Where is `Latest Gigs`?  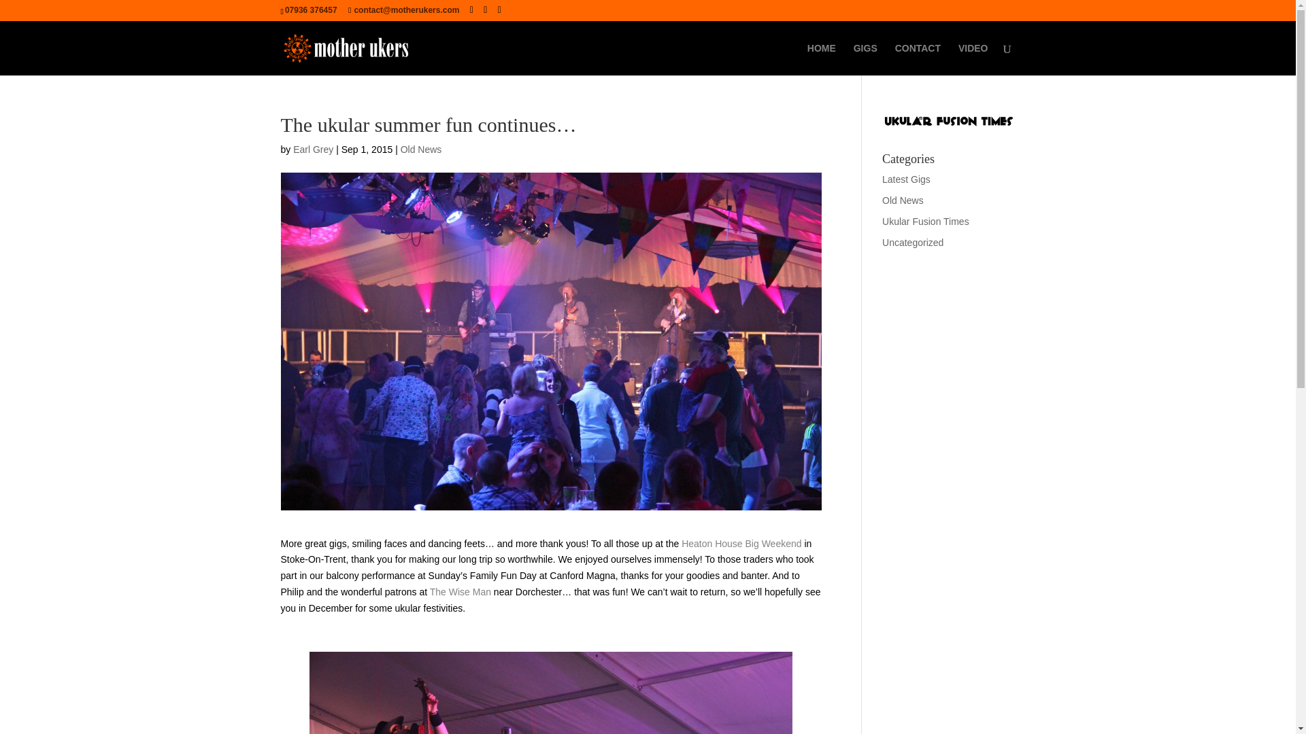
Latest Gigs is located at coordinates (906, 179).